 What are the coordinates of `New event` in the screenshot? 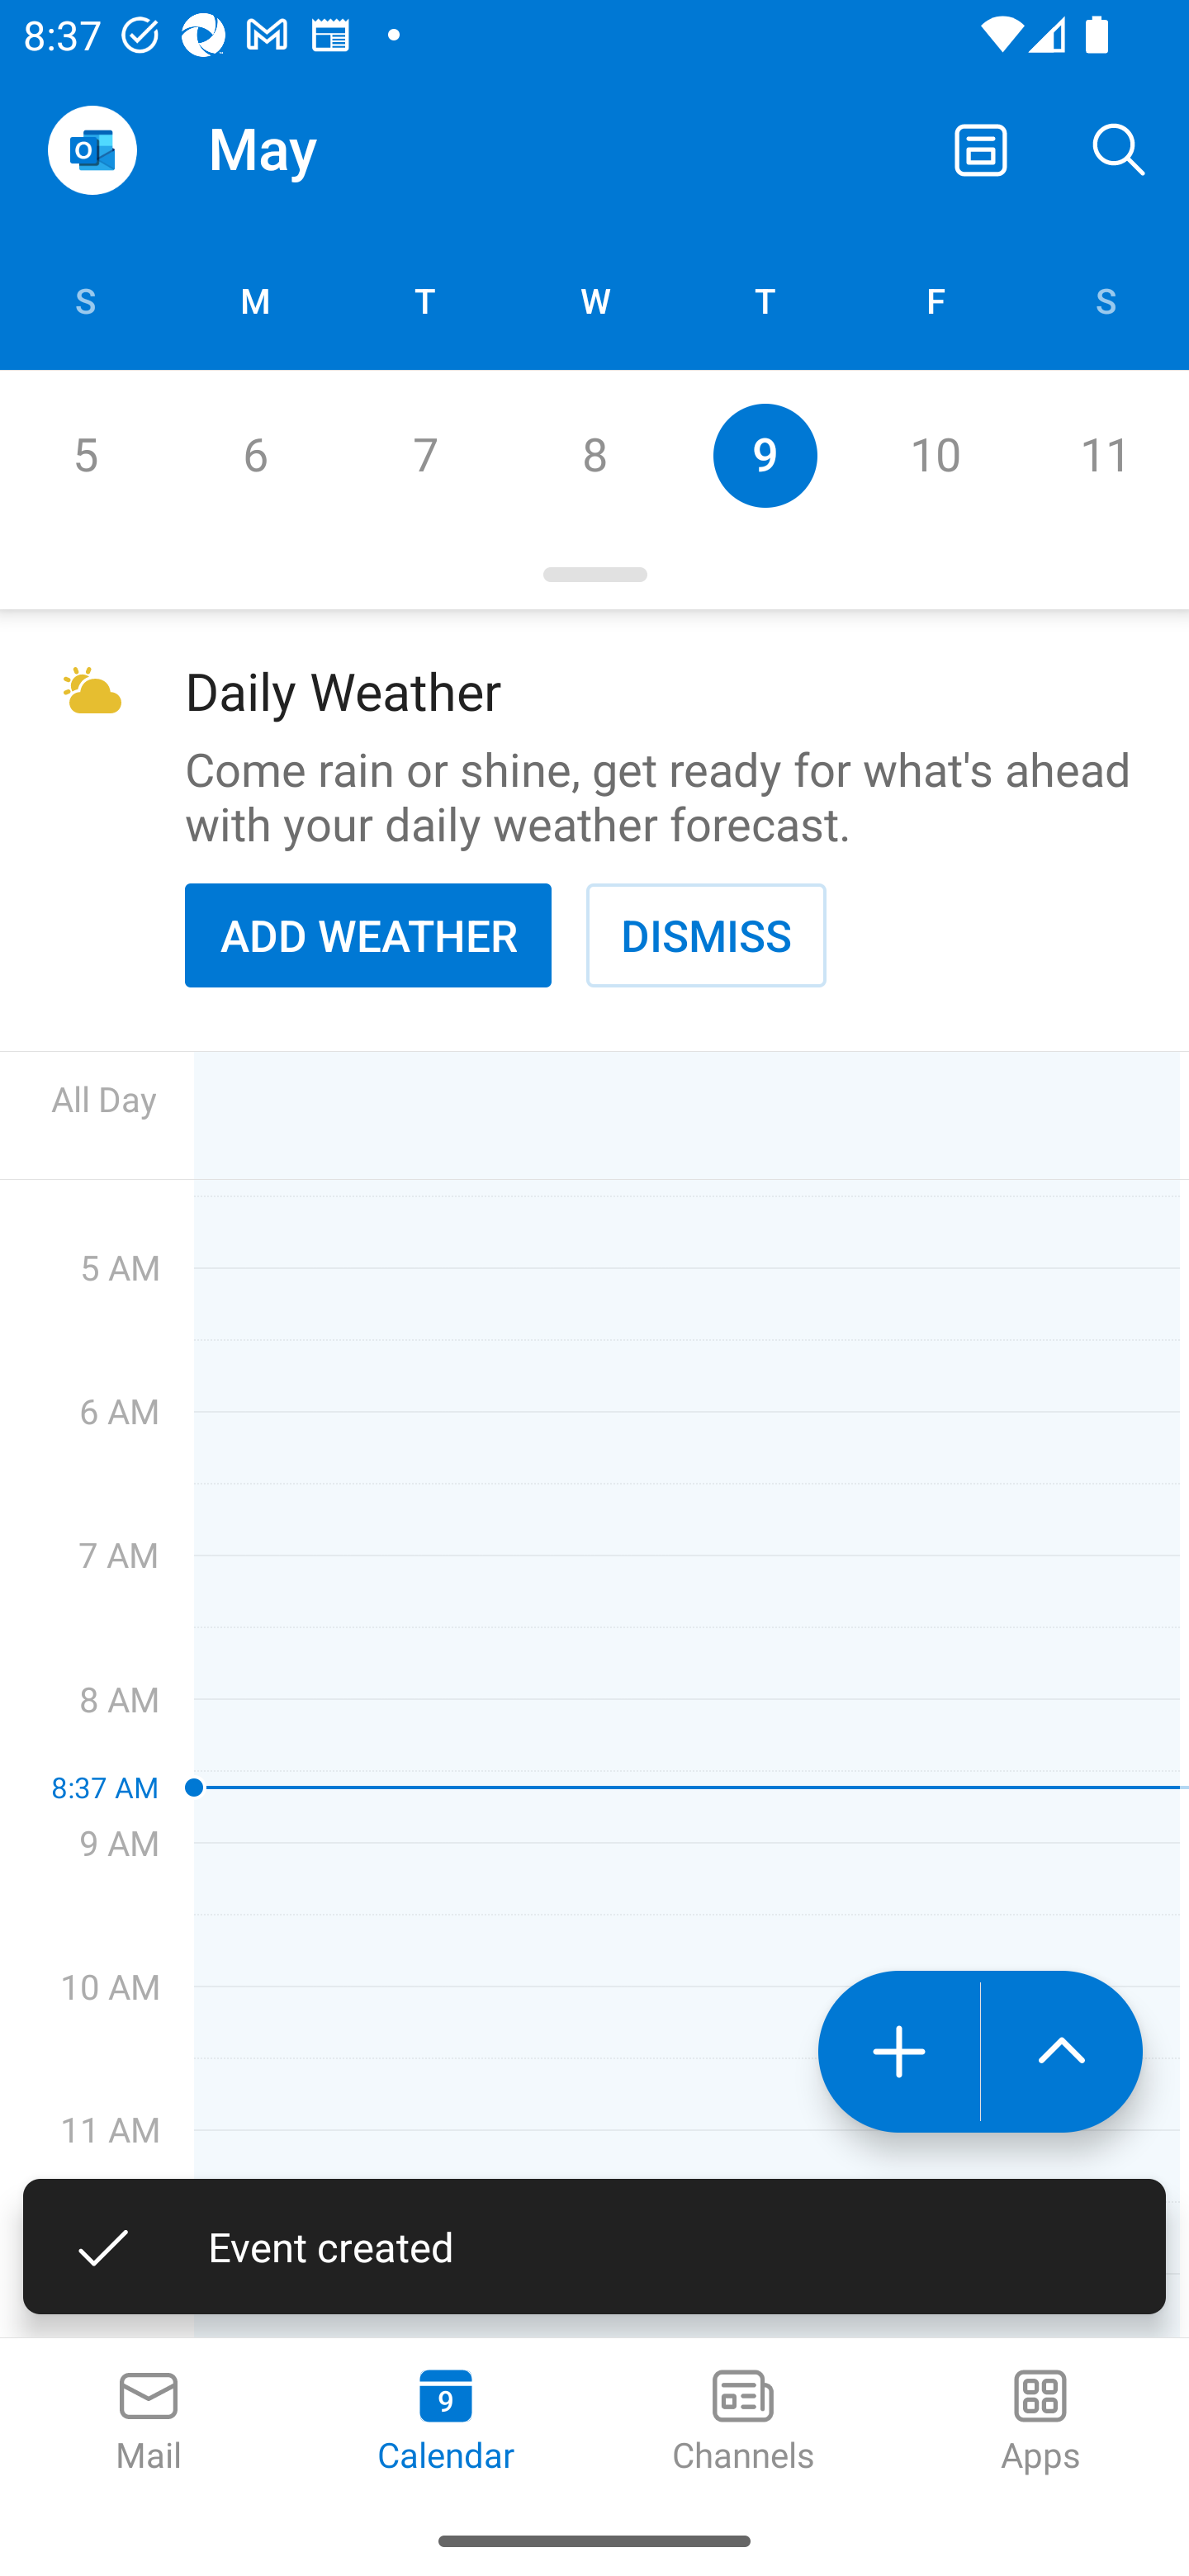 It's located at (898, 2051).